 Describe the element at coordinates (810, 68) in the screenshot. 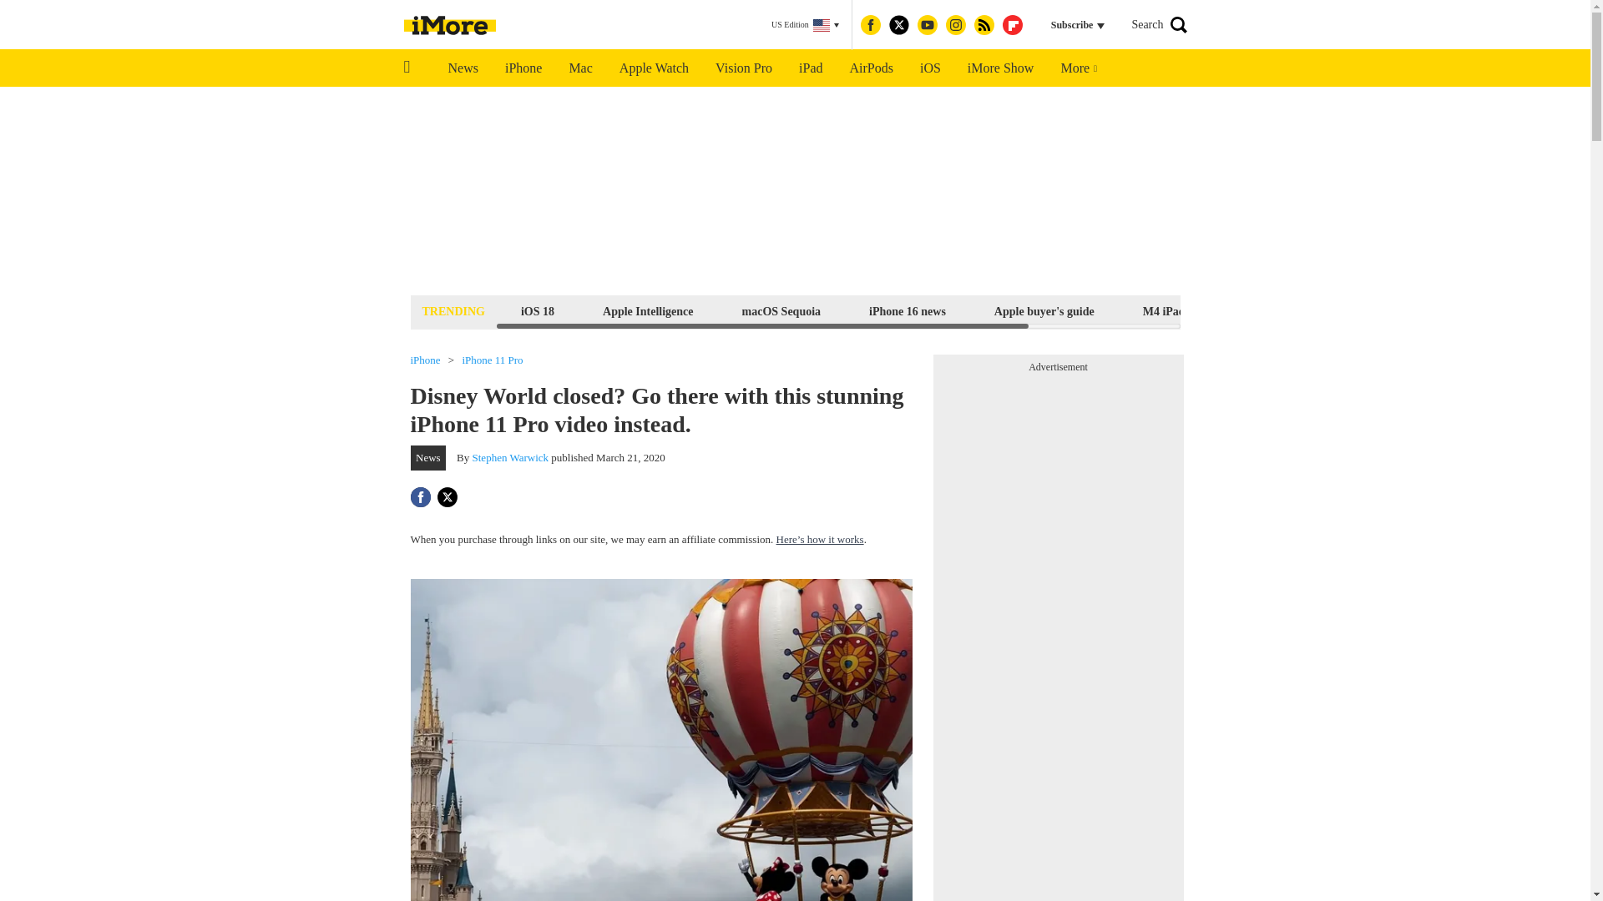

I see `iPad` at that location.